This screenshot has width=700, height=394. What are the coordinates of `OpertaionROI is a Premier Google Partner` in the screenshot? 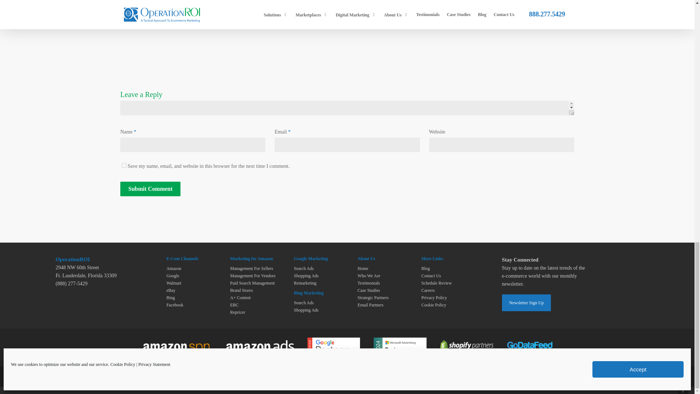 It's located at (341, 352).